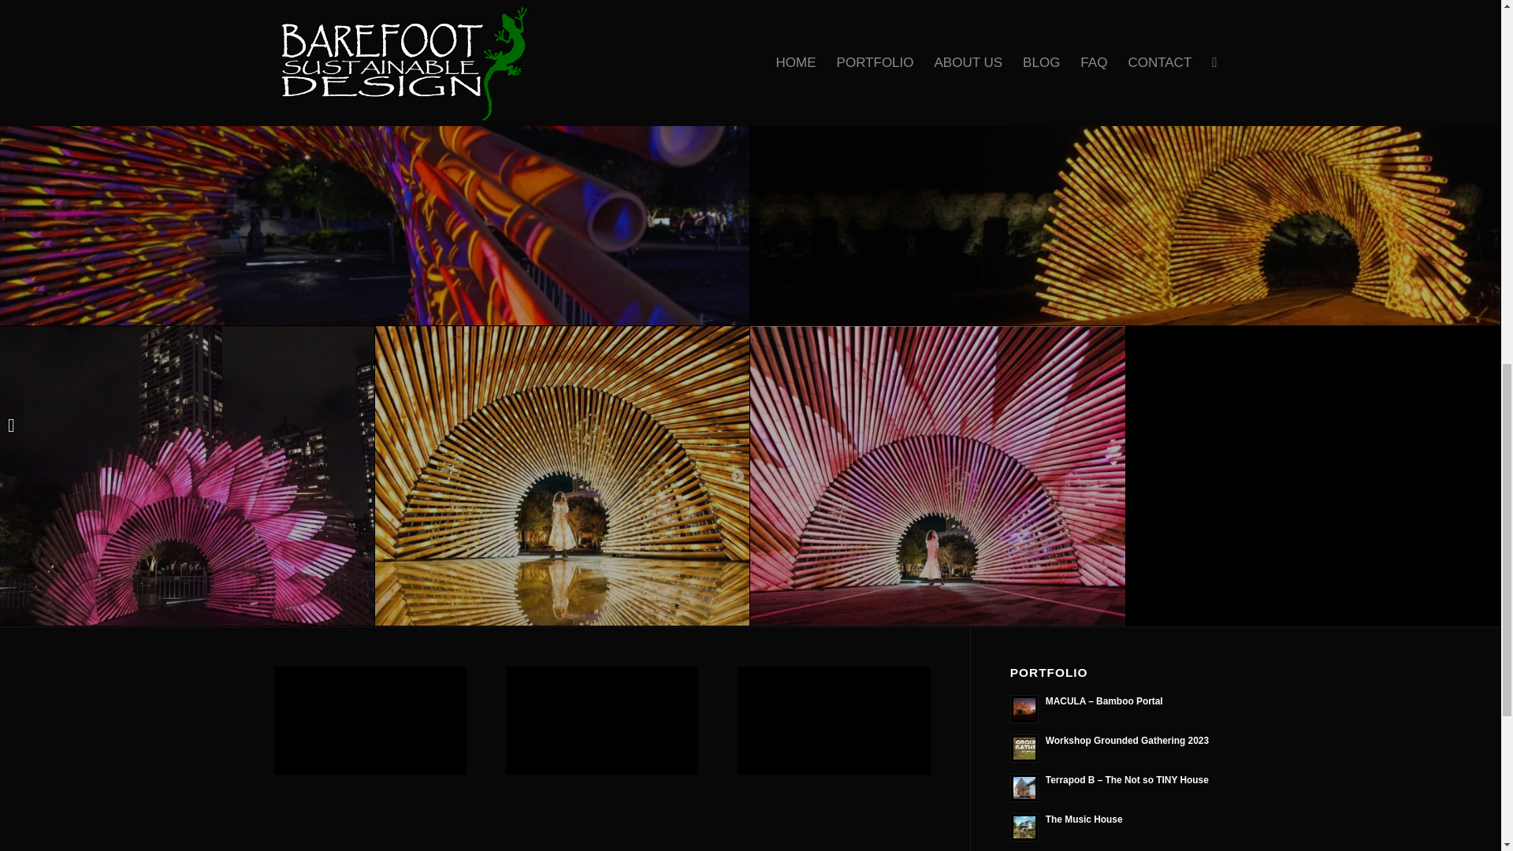 This screenshot has height=851, width=1513. What do you see at coordinates (1119, 826) in the screenshot?
I see `The Music House` at bounding box center [1119, 826].